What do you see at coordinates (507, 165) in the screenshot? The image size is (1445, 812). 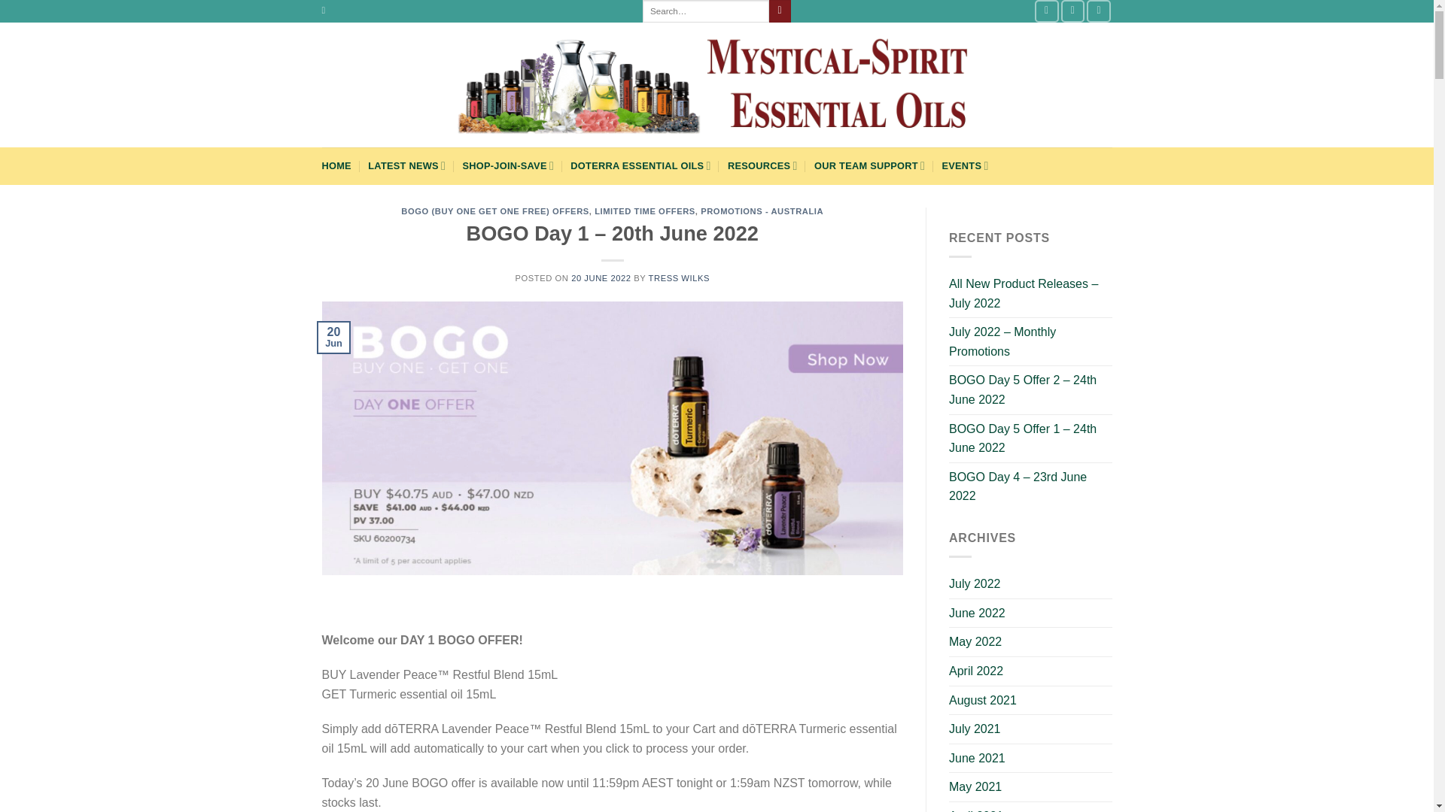 I see `SHOP-JOIN-SAVE` at bounding box center [507, 165].